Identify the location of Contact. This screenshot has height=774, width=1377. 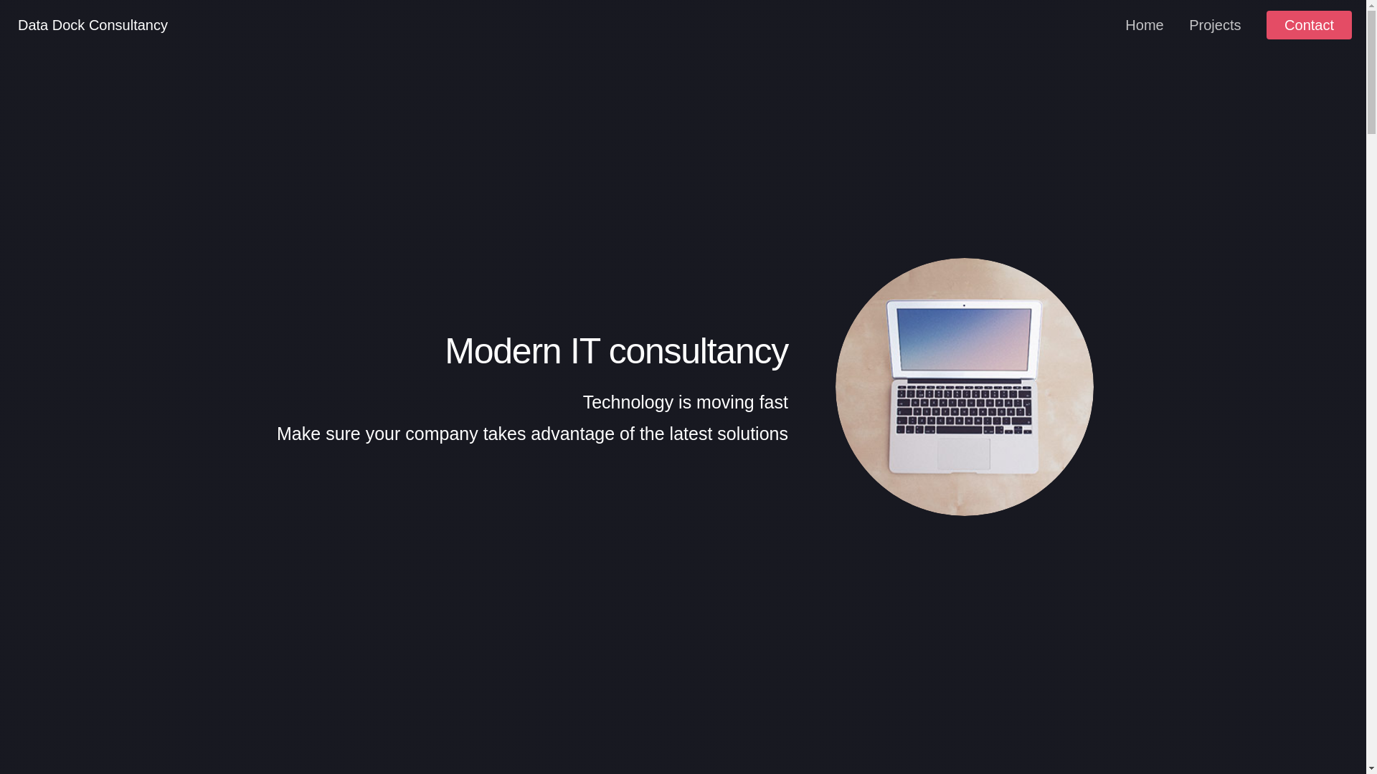
(1310, 25).